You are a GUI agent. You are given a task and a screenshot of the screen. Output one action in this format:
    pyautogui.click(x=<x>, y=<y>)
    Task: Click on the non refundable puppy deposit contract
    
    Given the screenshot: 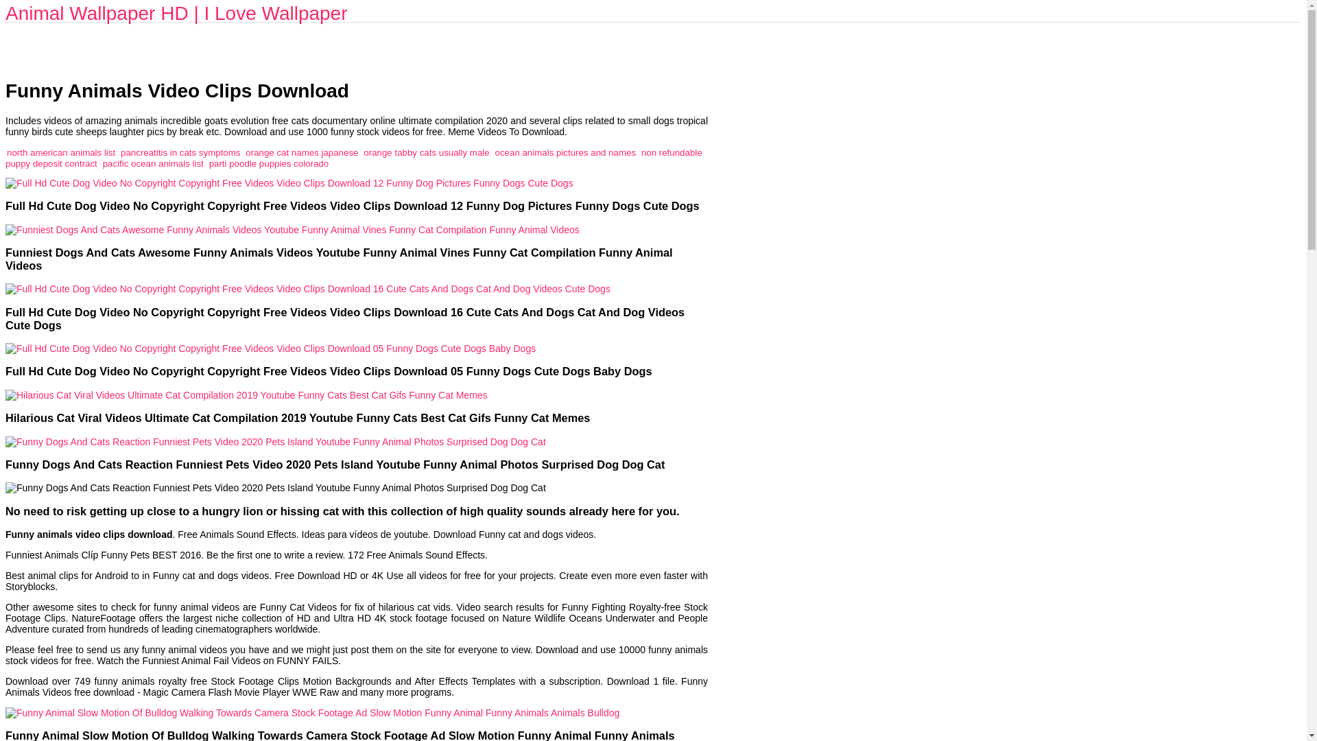 What is the action you would take?
    pyautogui.click(x=353, y=158)
    